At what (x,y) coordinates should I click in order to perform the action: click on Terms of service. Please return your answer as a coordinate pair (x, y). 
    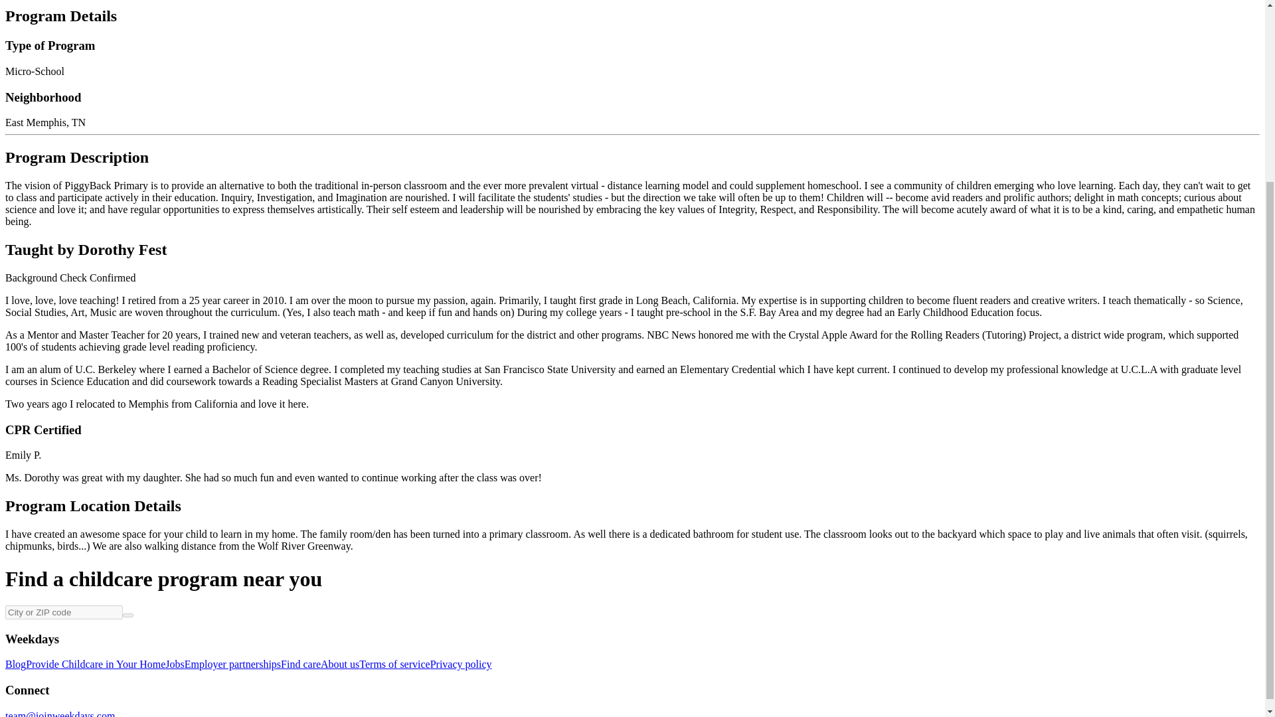
    Looking at the image, I should click on (394, 664).